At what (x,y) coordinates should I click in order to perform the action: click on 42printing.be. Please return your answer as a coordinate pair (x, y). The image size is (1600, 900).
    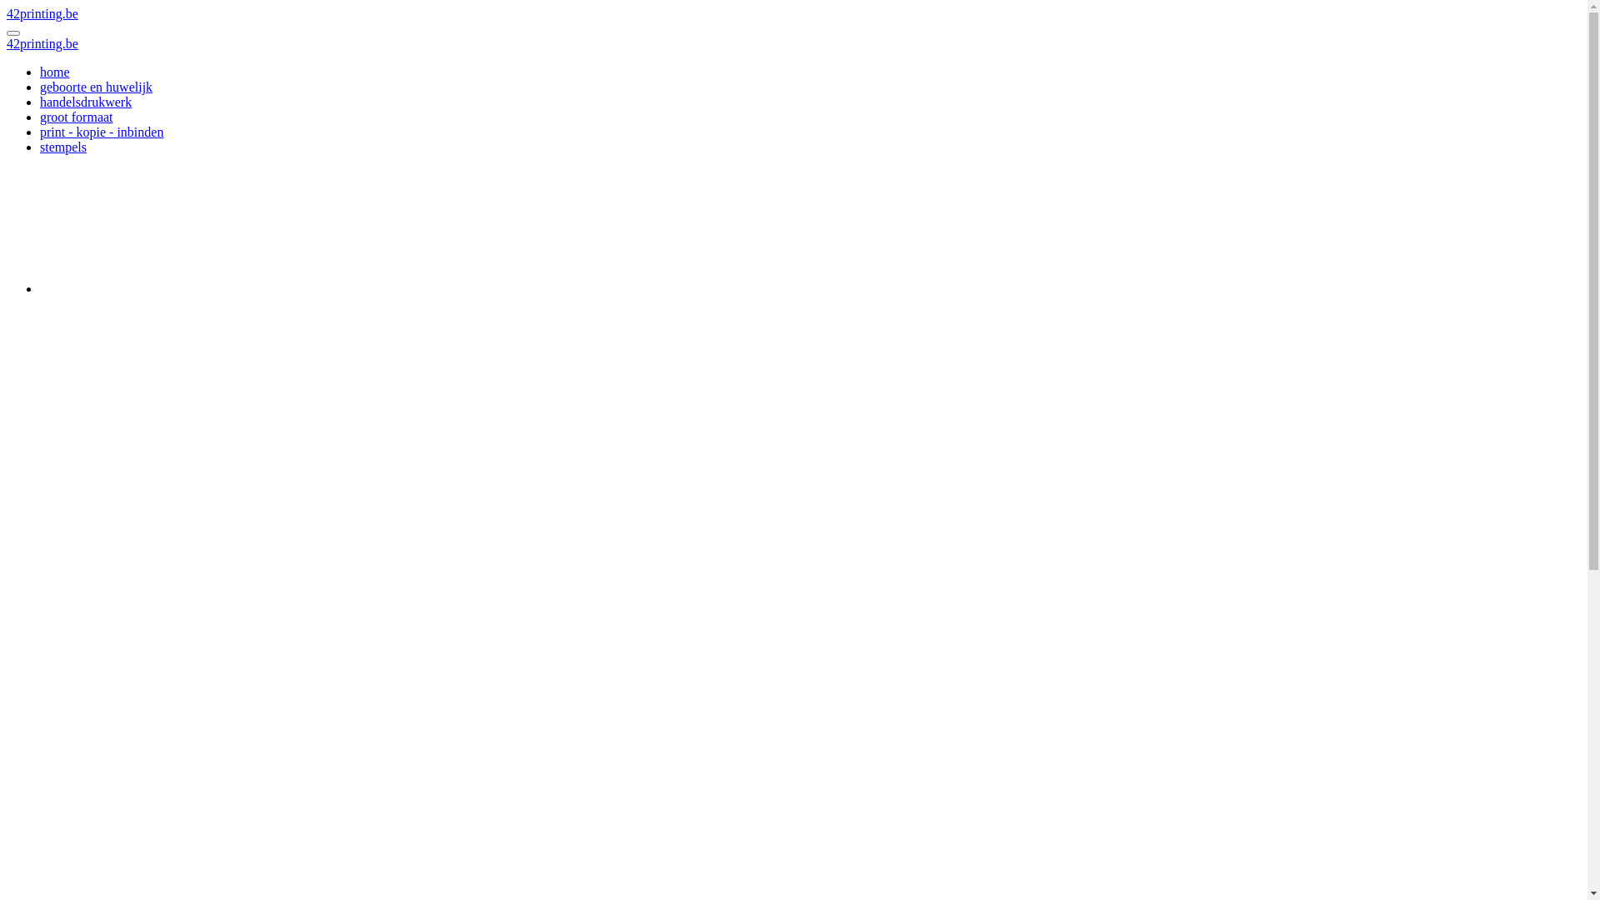
    Looking at the image, I should click on (42, 13).